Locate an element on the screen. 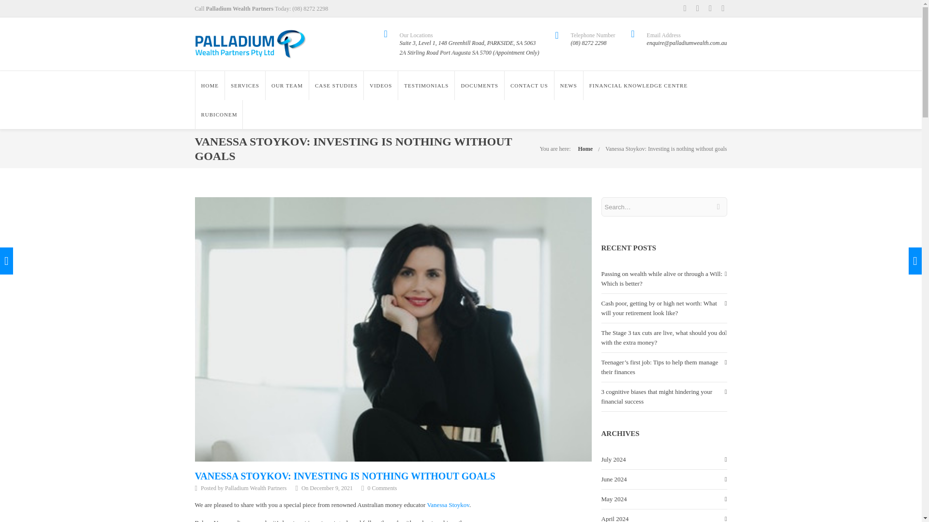 This screenshot has height=522, width=929. SERVICES is located at coordinates (245, 85).